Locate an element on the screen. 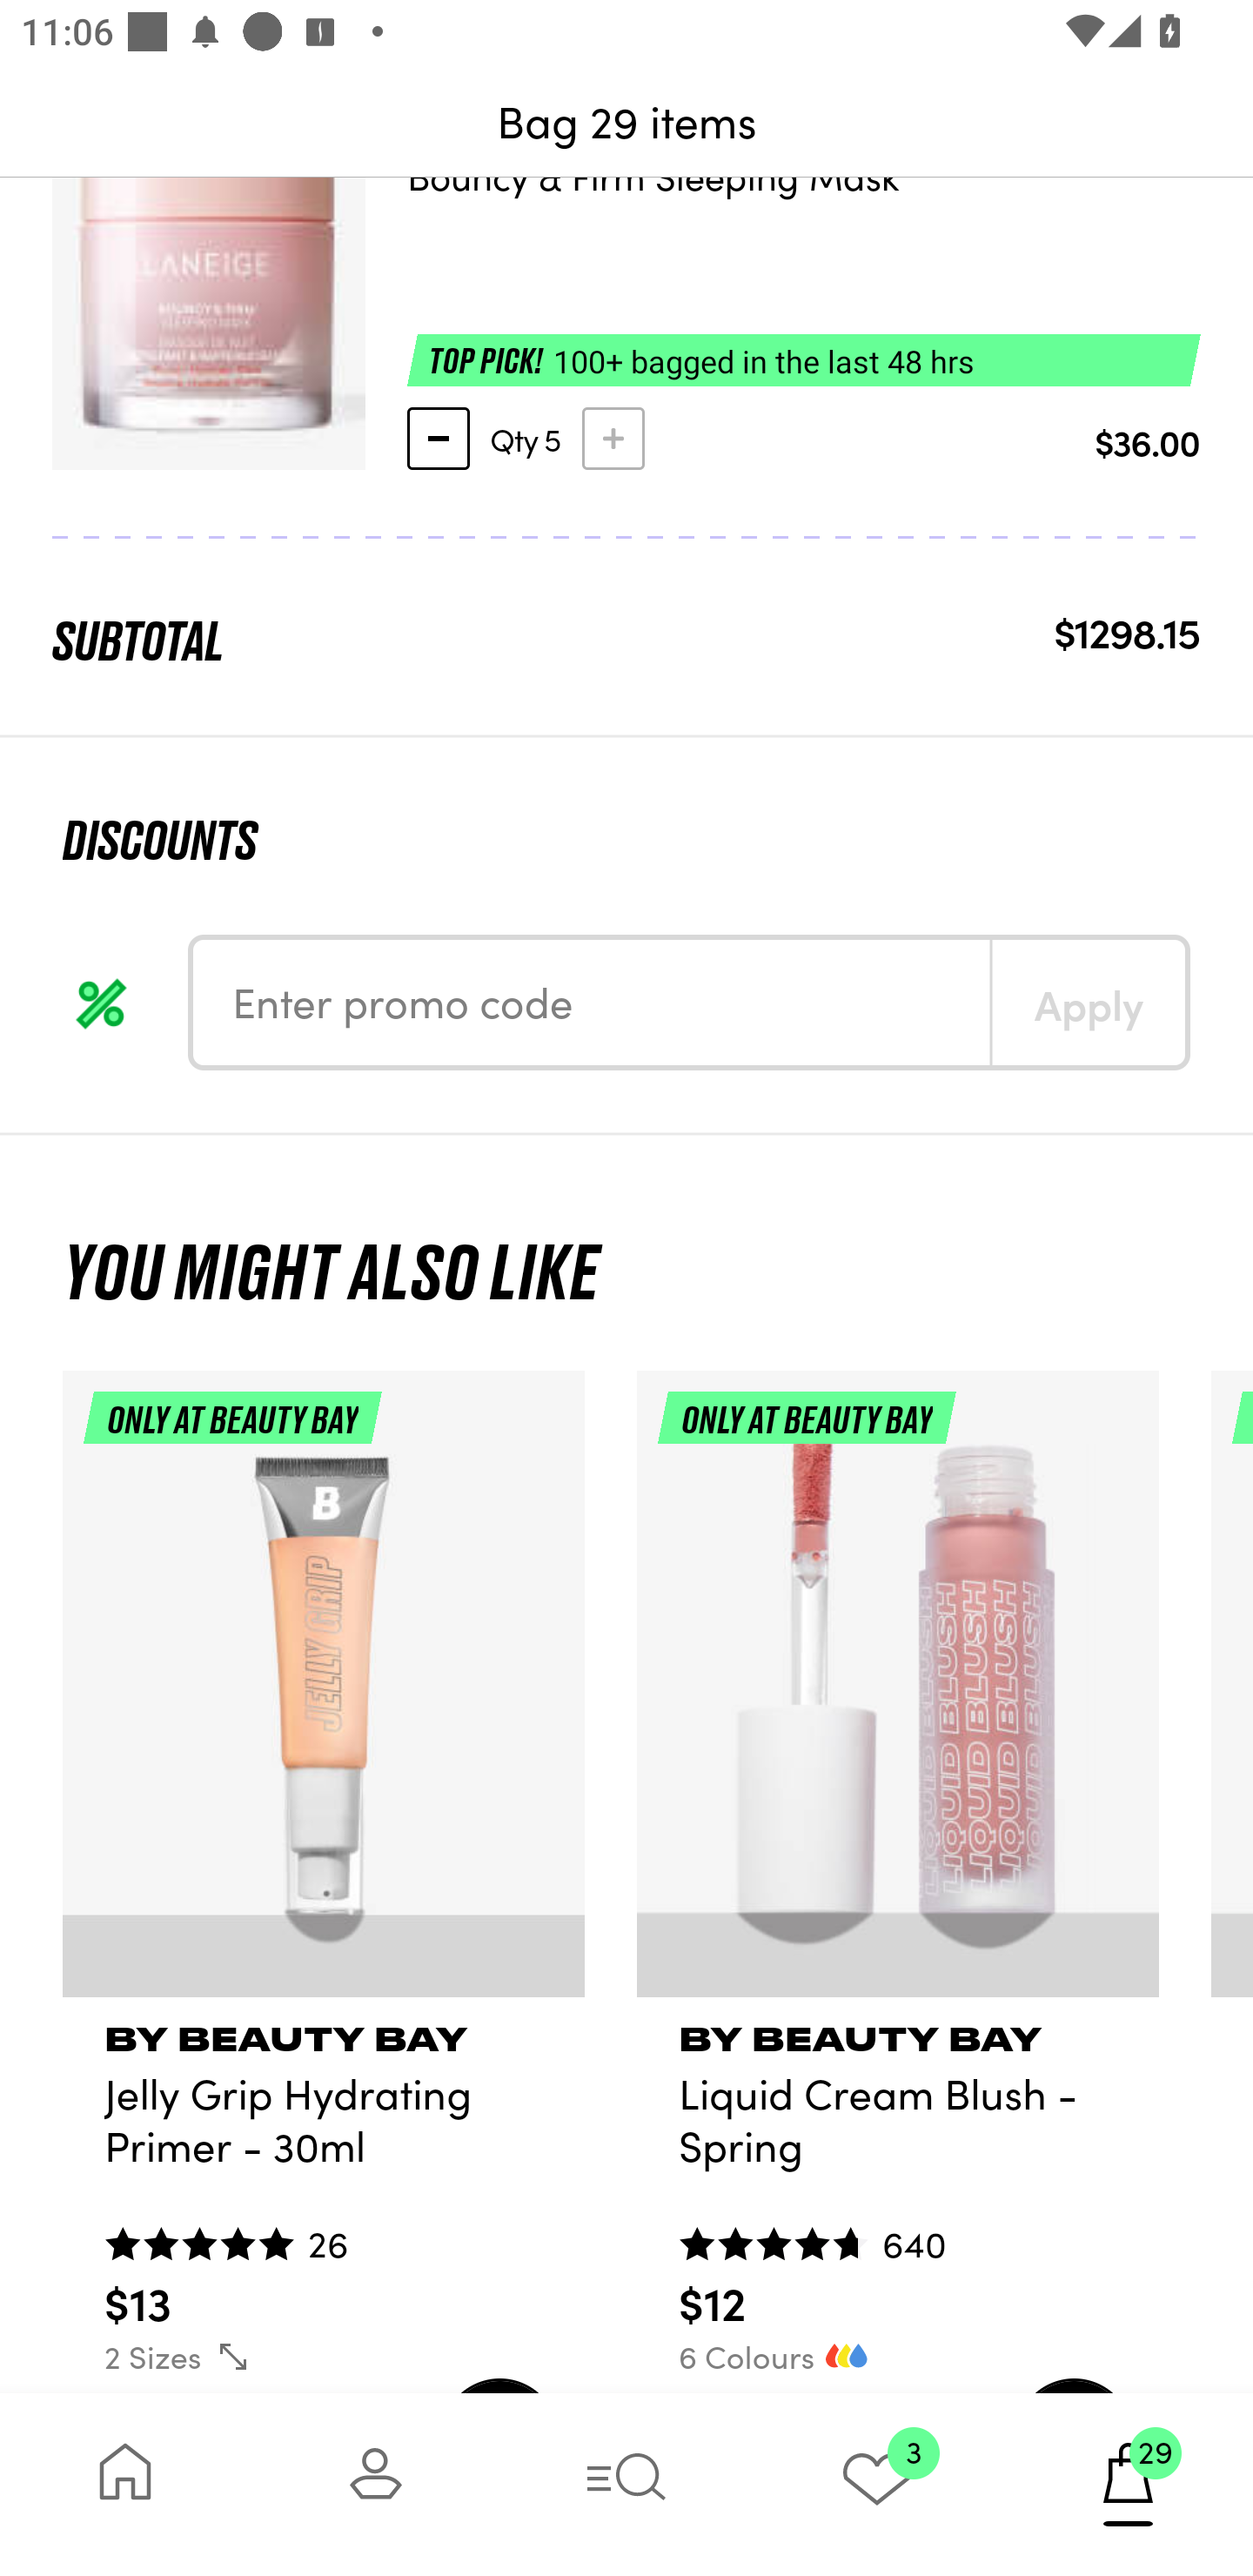 This screenshot has width=1253, height=2576. ONLY AT BEAUTY BAY is located at coordinates (898, 1695).